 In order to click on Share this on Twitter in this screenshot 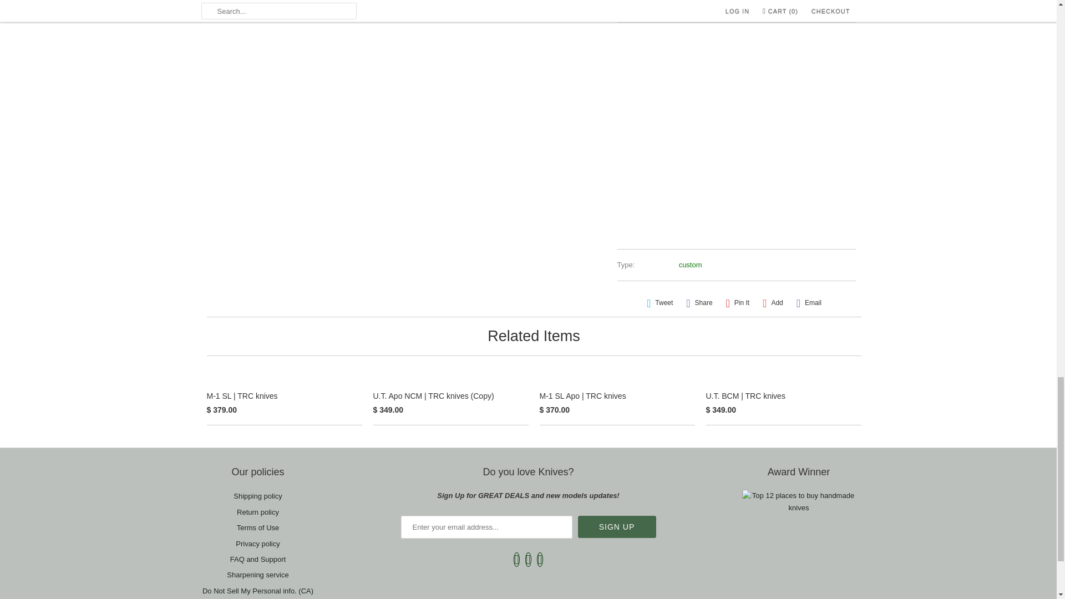, I will do `click(660, 303)`.